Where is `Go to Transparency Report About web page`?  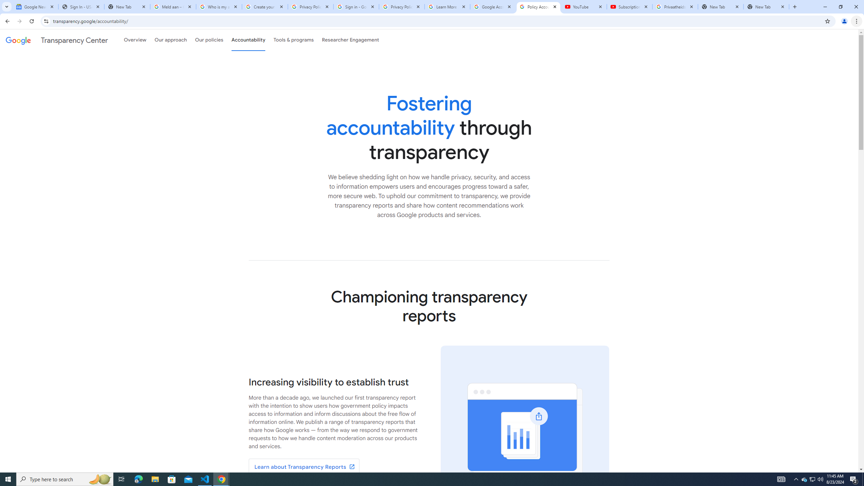 Go to Transparency Report About web page is located at coordinates (304, 467).